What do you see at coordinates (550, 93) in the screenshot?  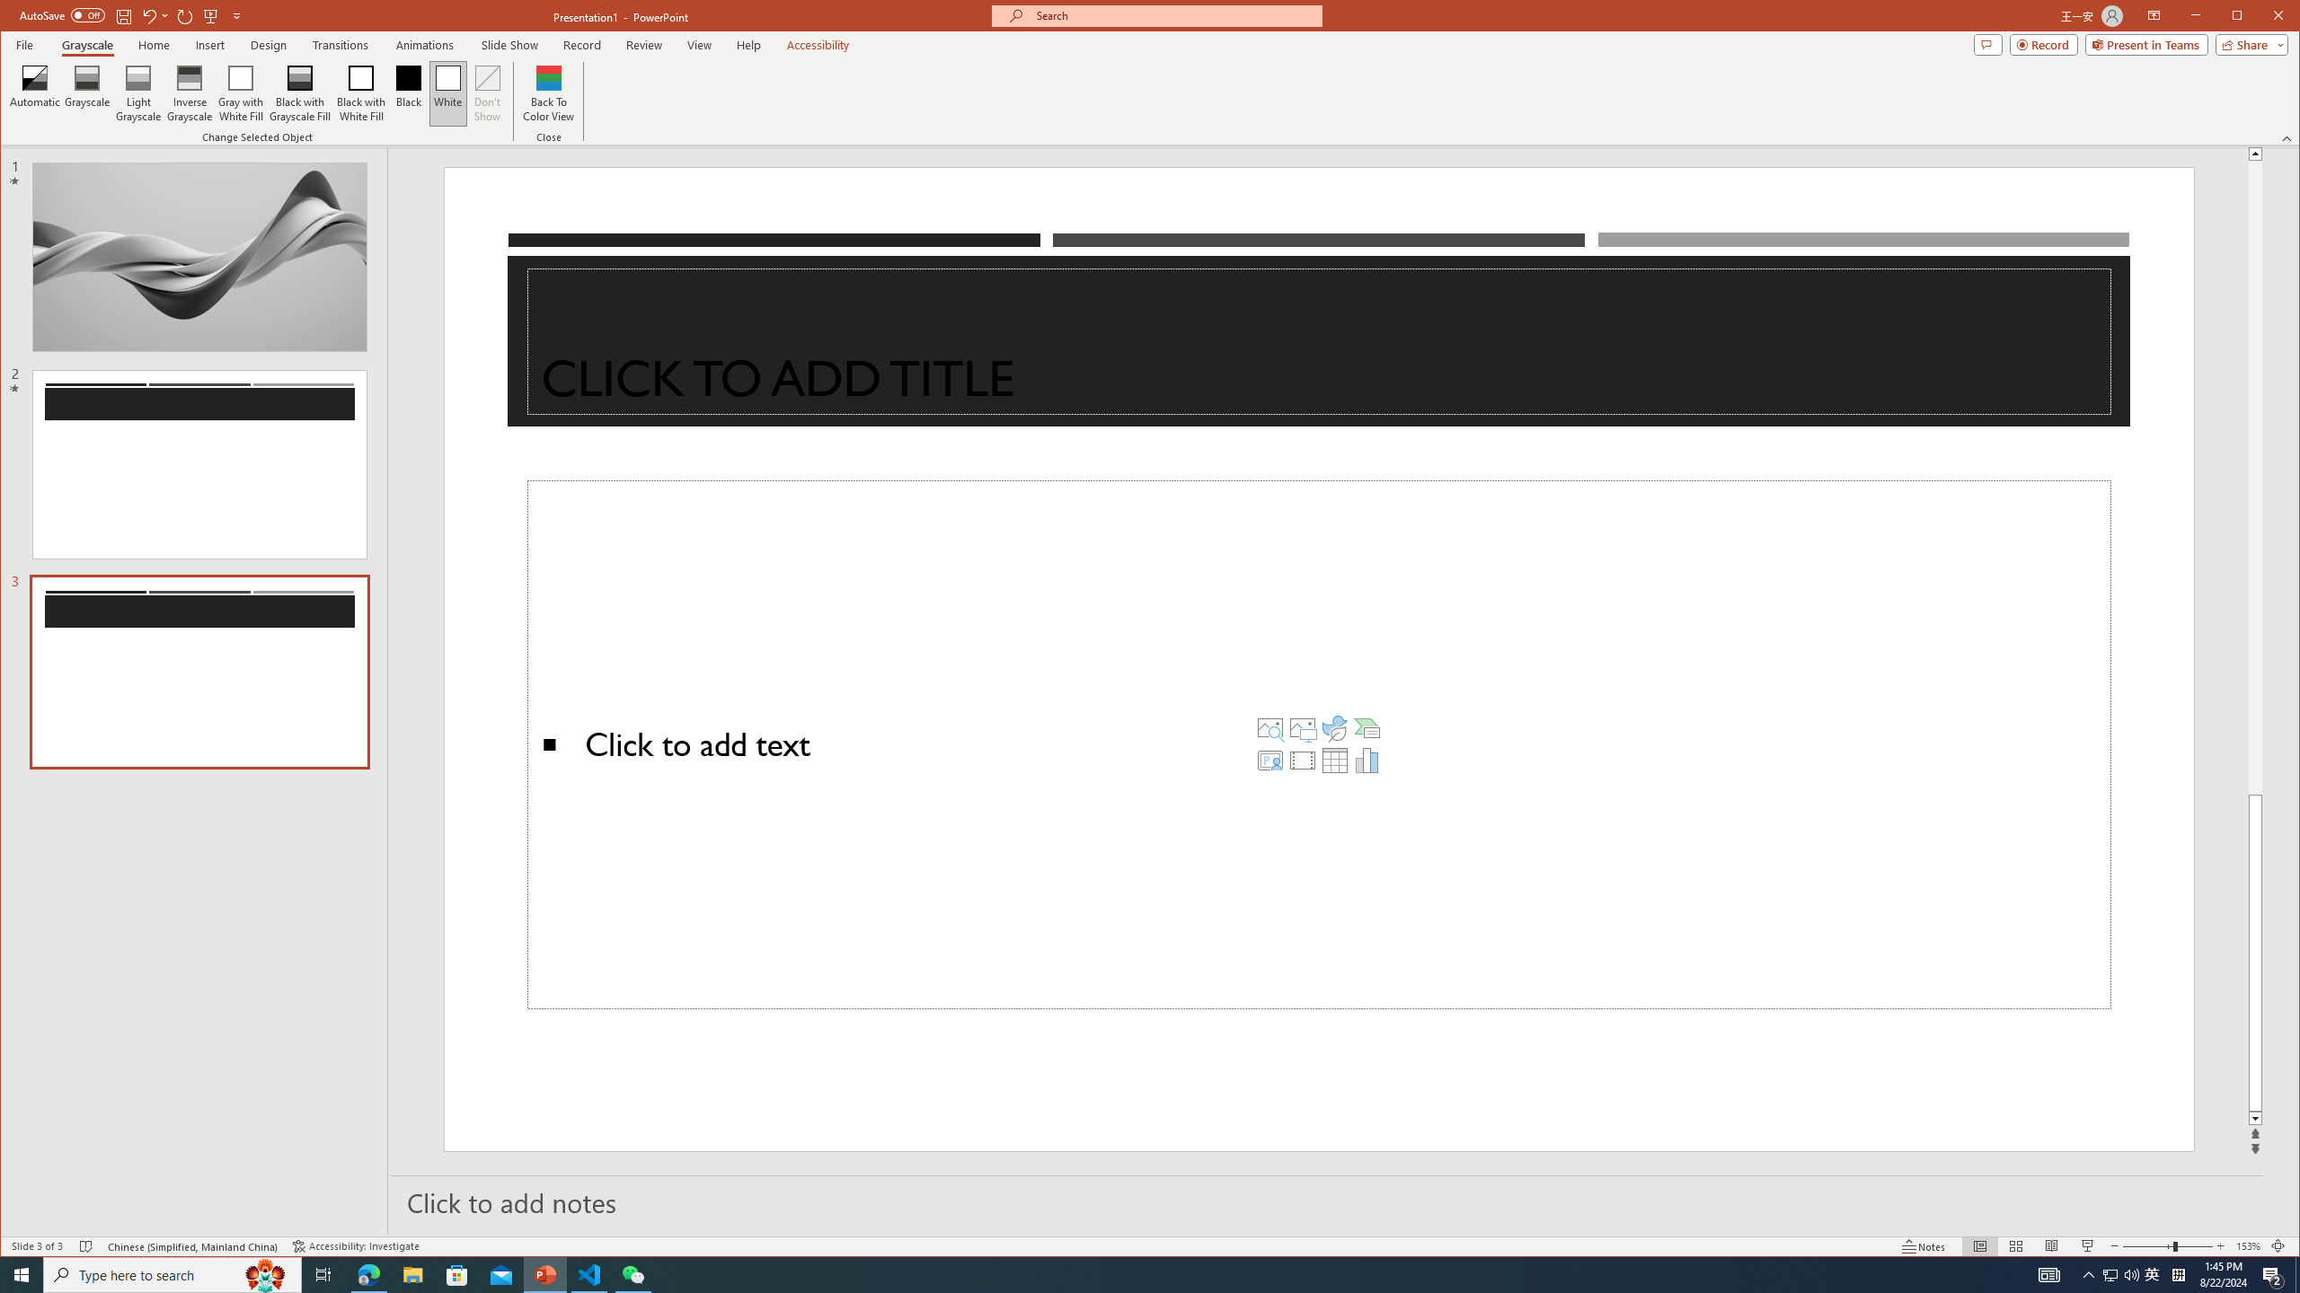 I see `Back To Color View` at bounding box center [550, 93].